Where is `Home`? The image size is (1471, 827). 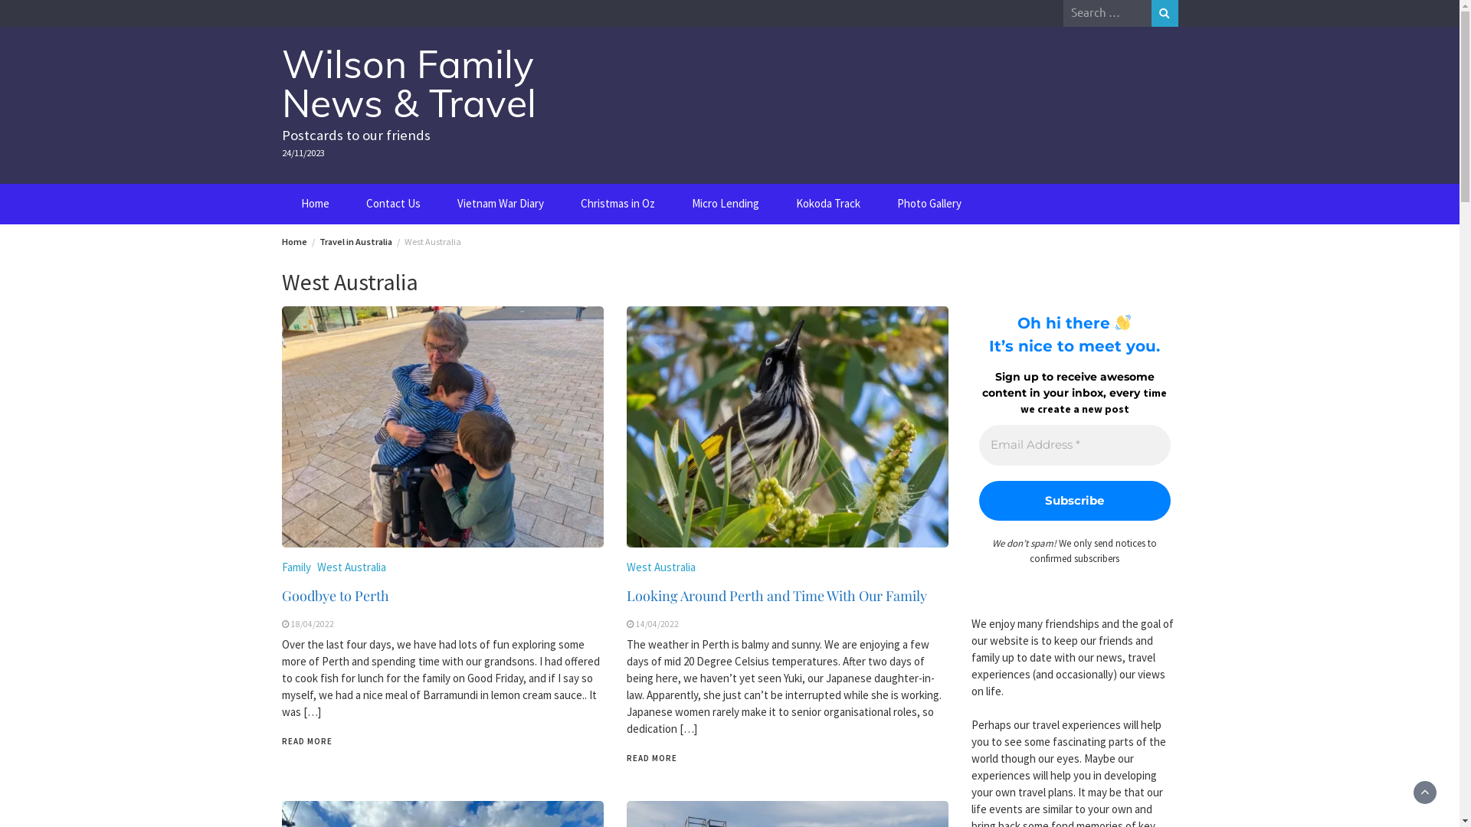 Home is located at coordinates (314, 204).